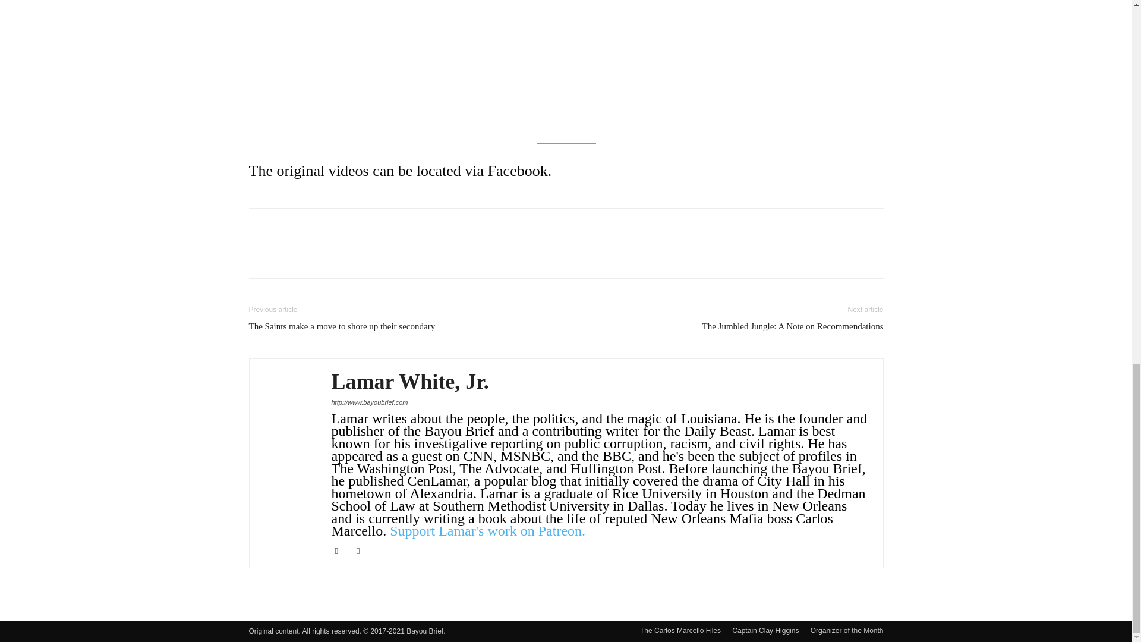 The width and height of the screenshot is (1141, 642). I want to click on bottomFacebookLike, so click(338, 227).